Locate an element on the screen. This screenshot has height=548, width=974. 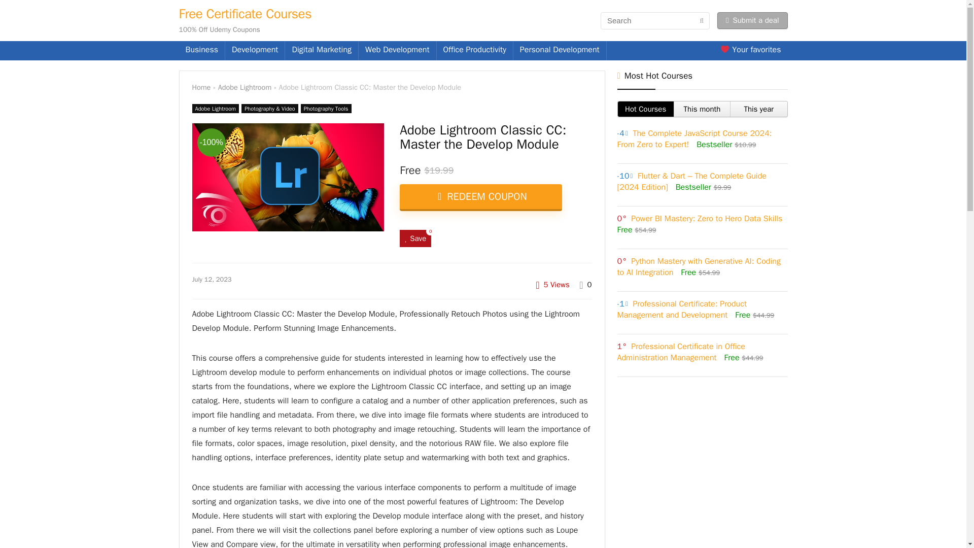
Office Productivity is located at coordinates (475, 51).